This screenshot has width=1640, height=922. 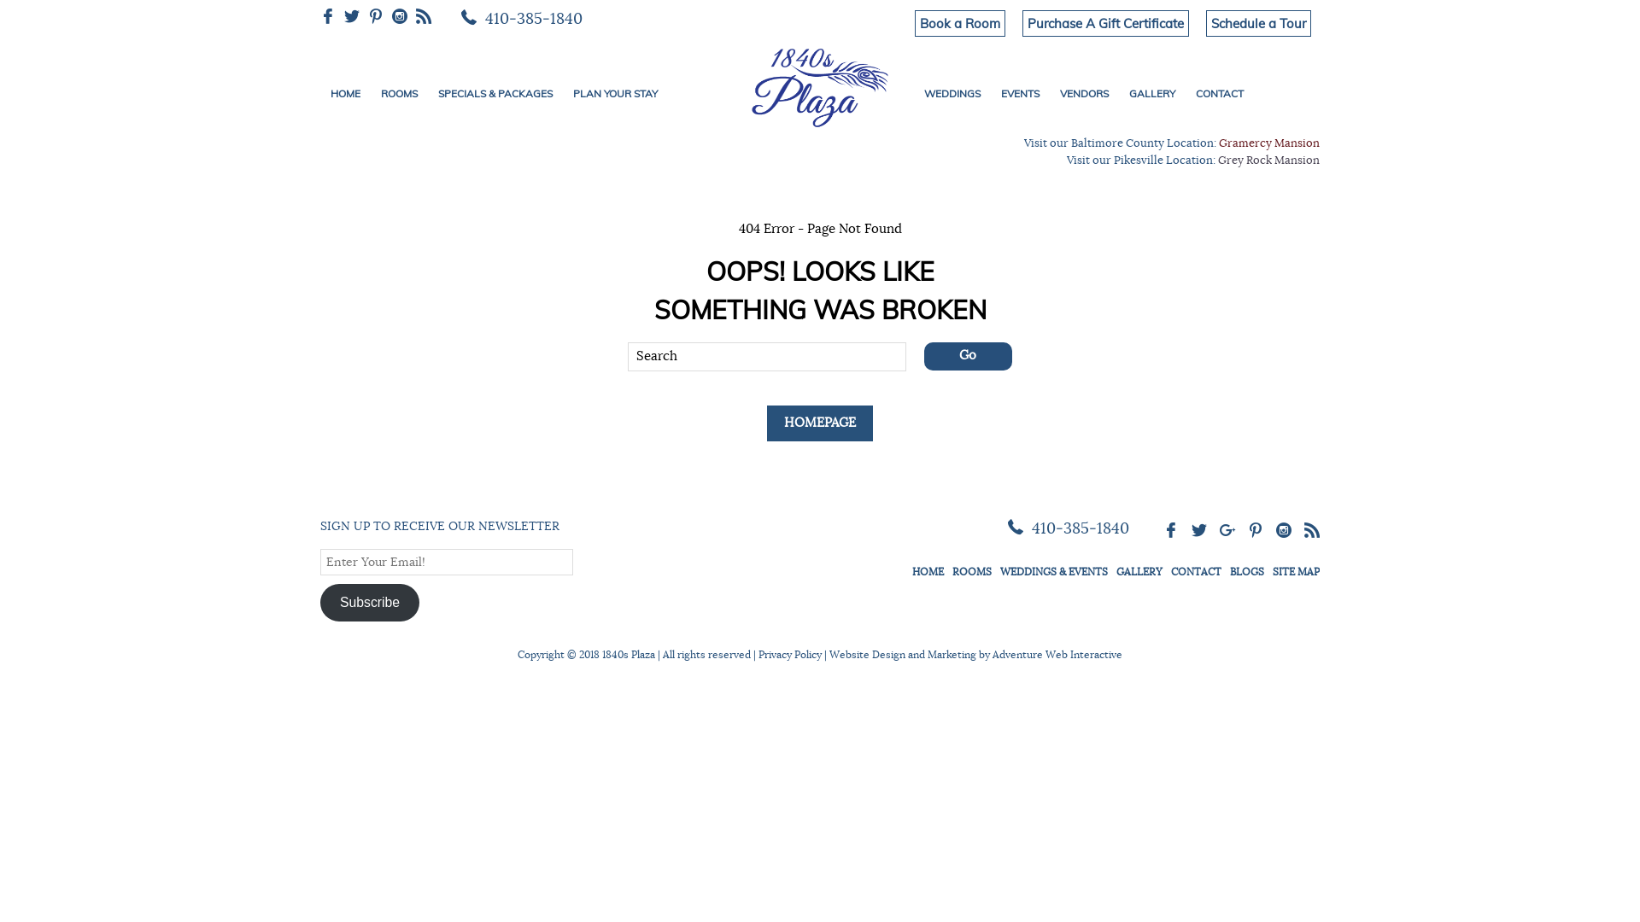 What do you see at coordinates (400, 94) in the screenshot?
I see `ROOMS` at bounding box center [400, 94].